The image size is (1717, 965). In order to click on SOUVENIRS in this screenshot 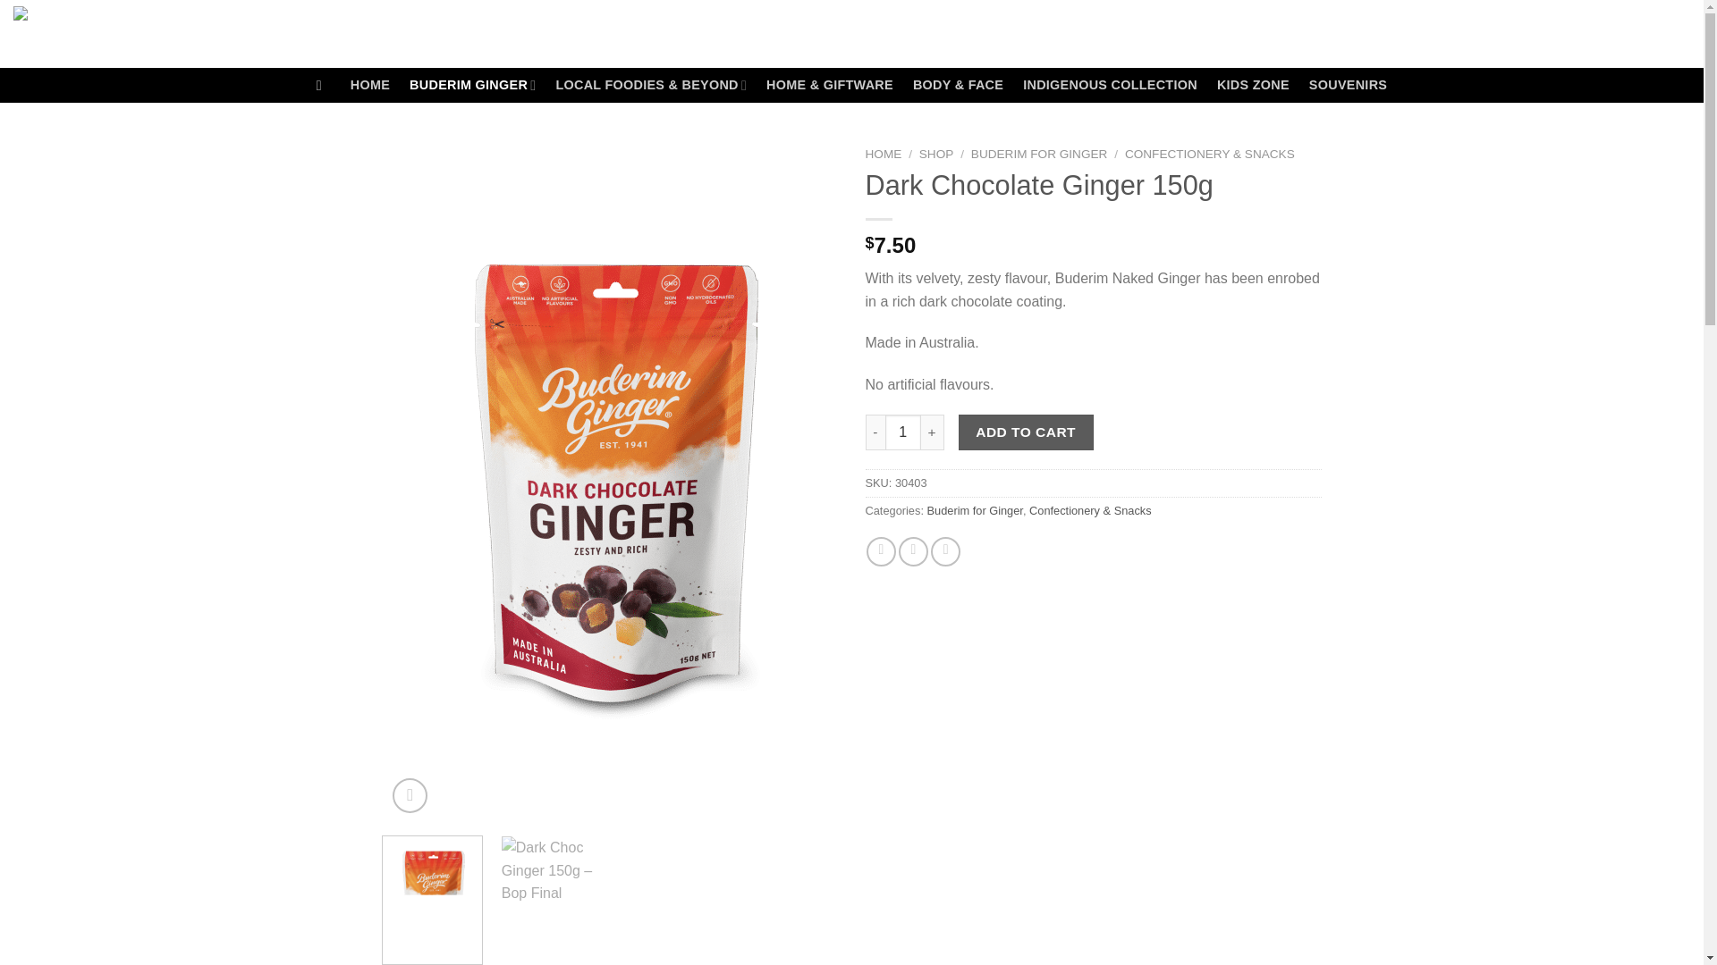, I will do `click(1348, 85)`.